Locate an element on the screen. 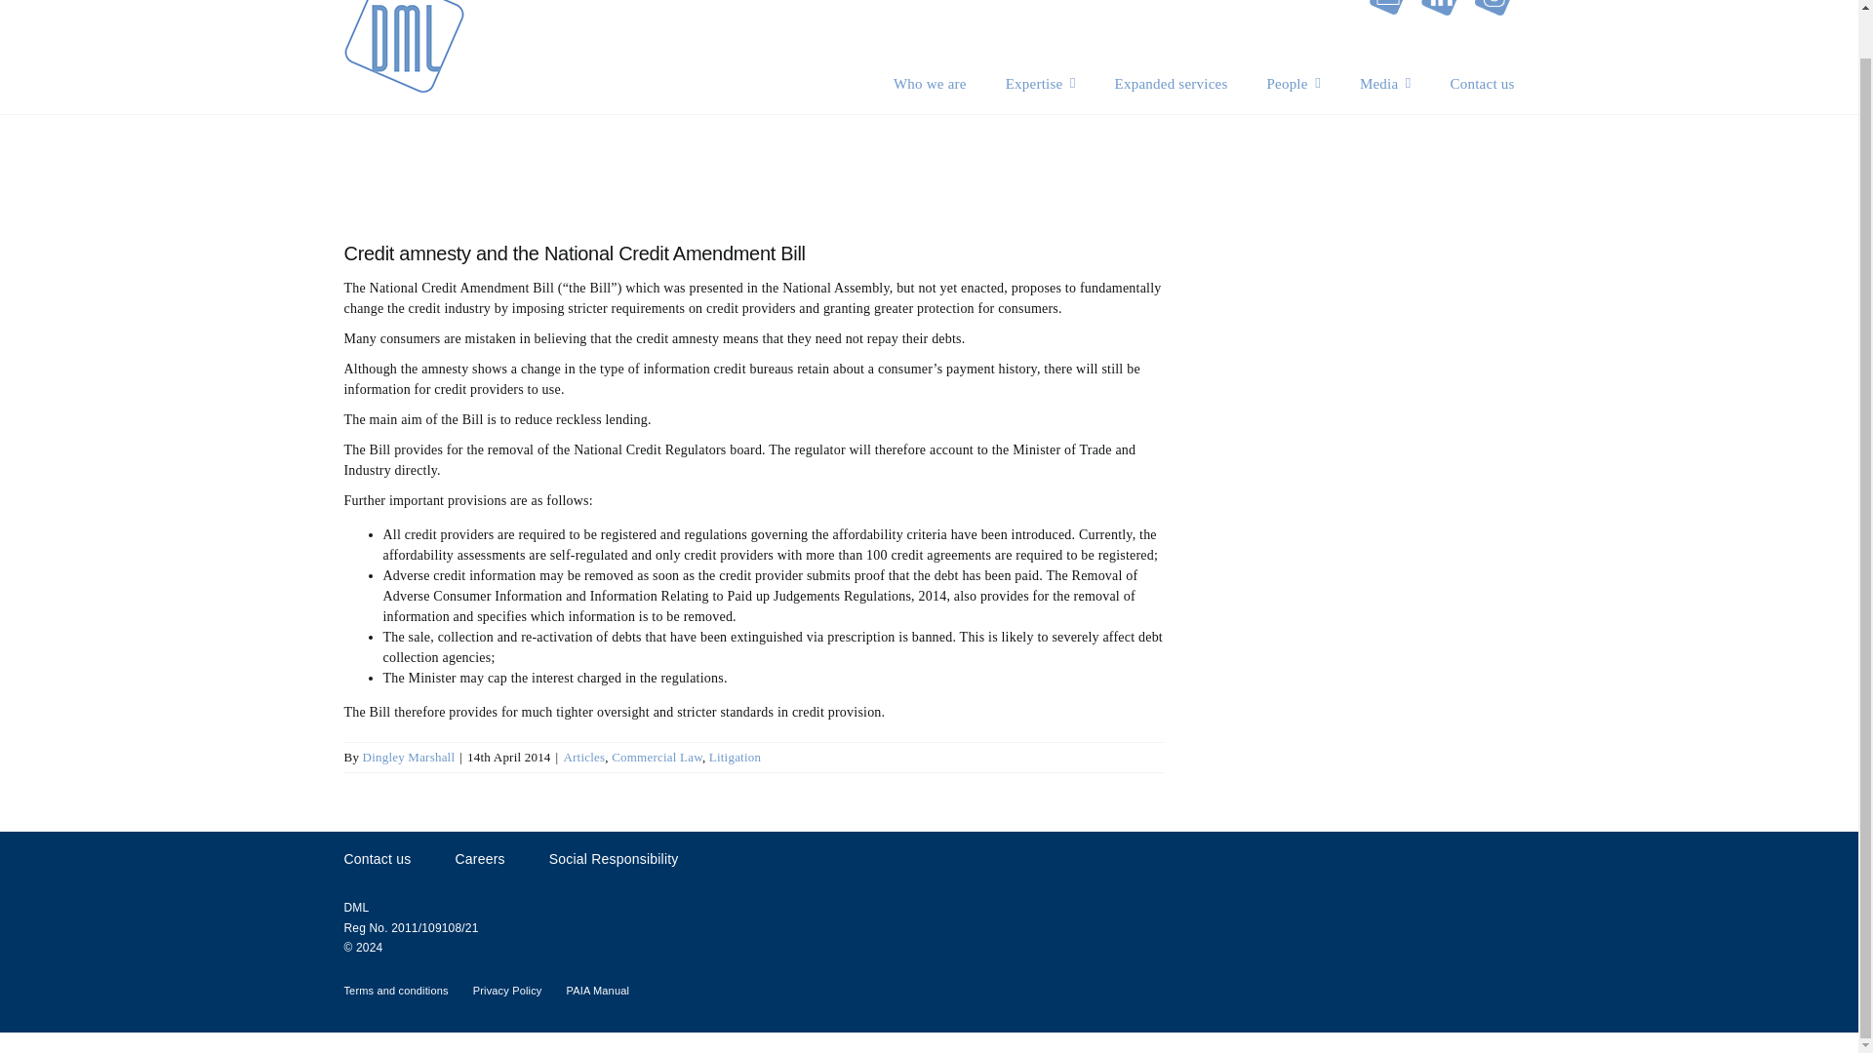 The image size is (1873, 1053). Media is located at coordinates (1385, 84).